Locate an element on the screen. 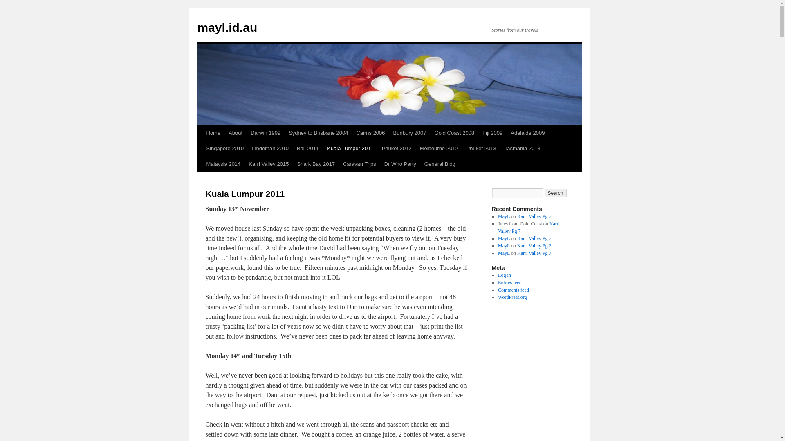 Image resolution: width=785 pixels, height=441 pixels. Search is located at coordinates (556, 193).